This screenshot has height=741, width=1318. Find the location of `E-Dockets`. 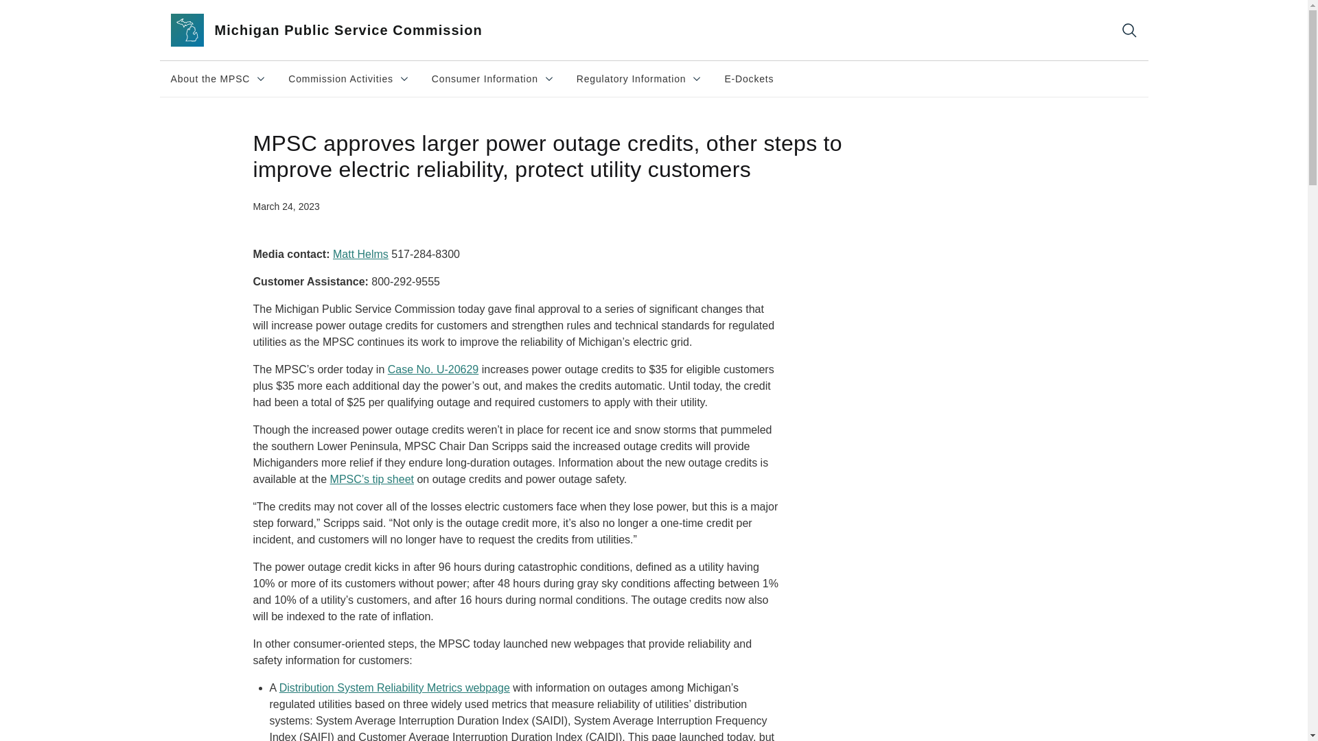

E-Dockets is located at coordinates (748, 78).